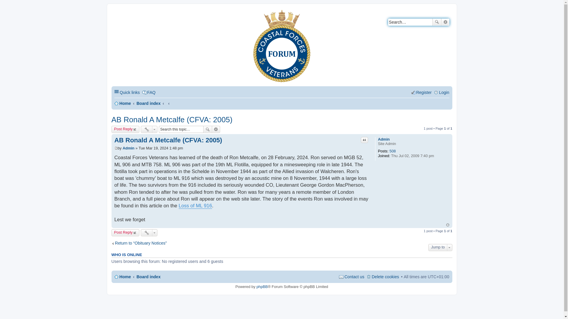 The height and width of the screenshot is (319, 568). Describe the element at coordinates (216, 129) in the screenshot. I see `Advanced search` at that location.